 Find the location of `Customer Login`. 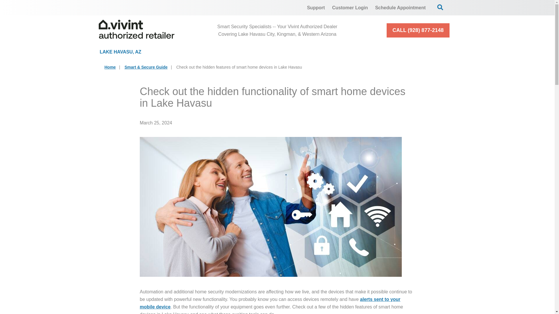

Customer Login is located at coordinates (350, 8).